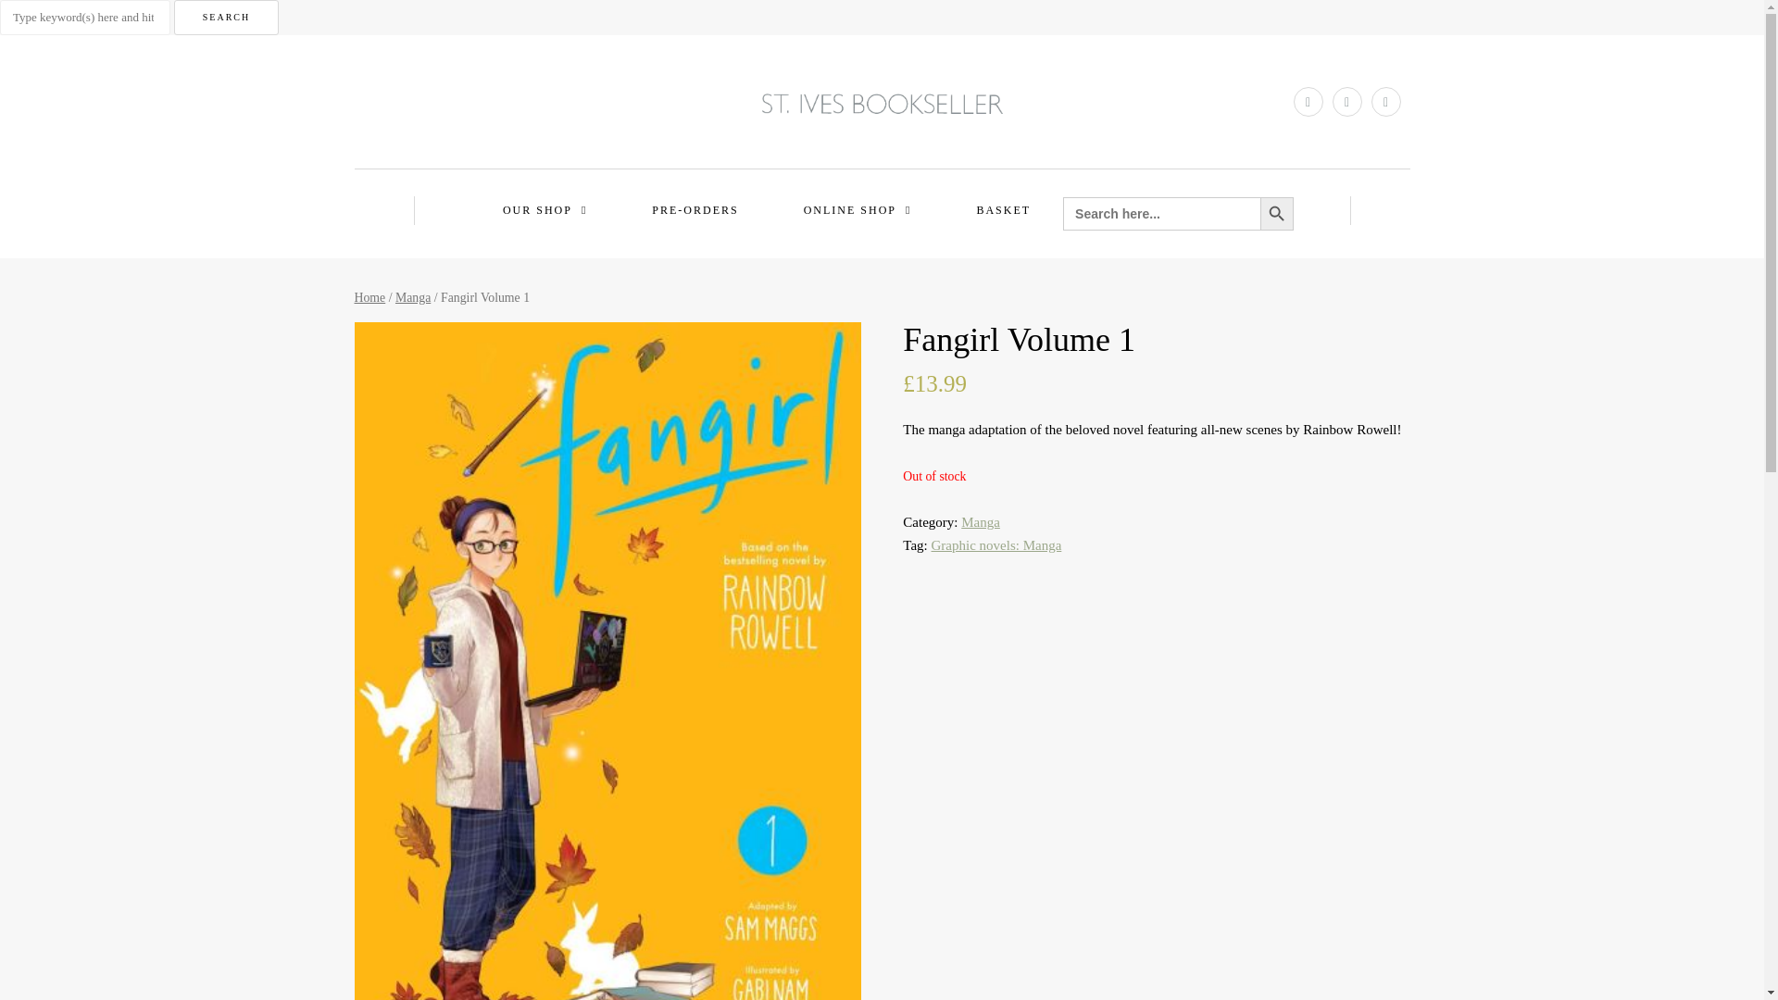 This screenshot has width=1778, height=1000. Describe the element at coordinates (858, 209) in the screenshot. I see `ONLINE SHOP` at that location.